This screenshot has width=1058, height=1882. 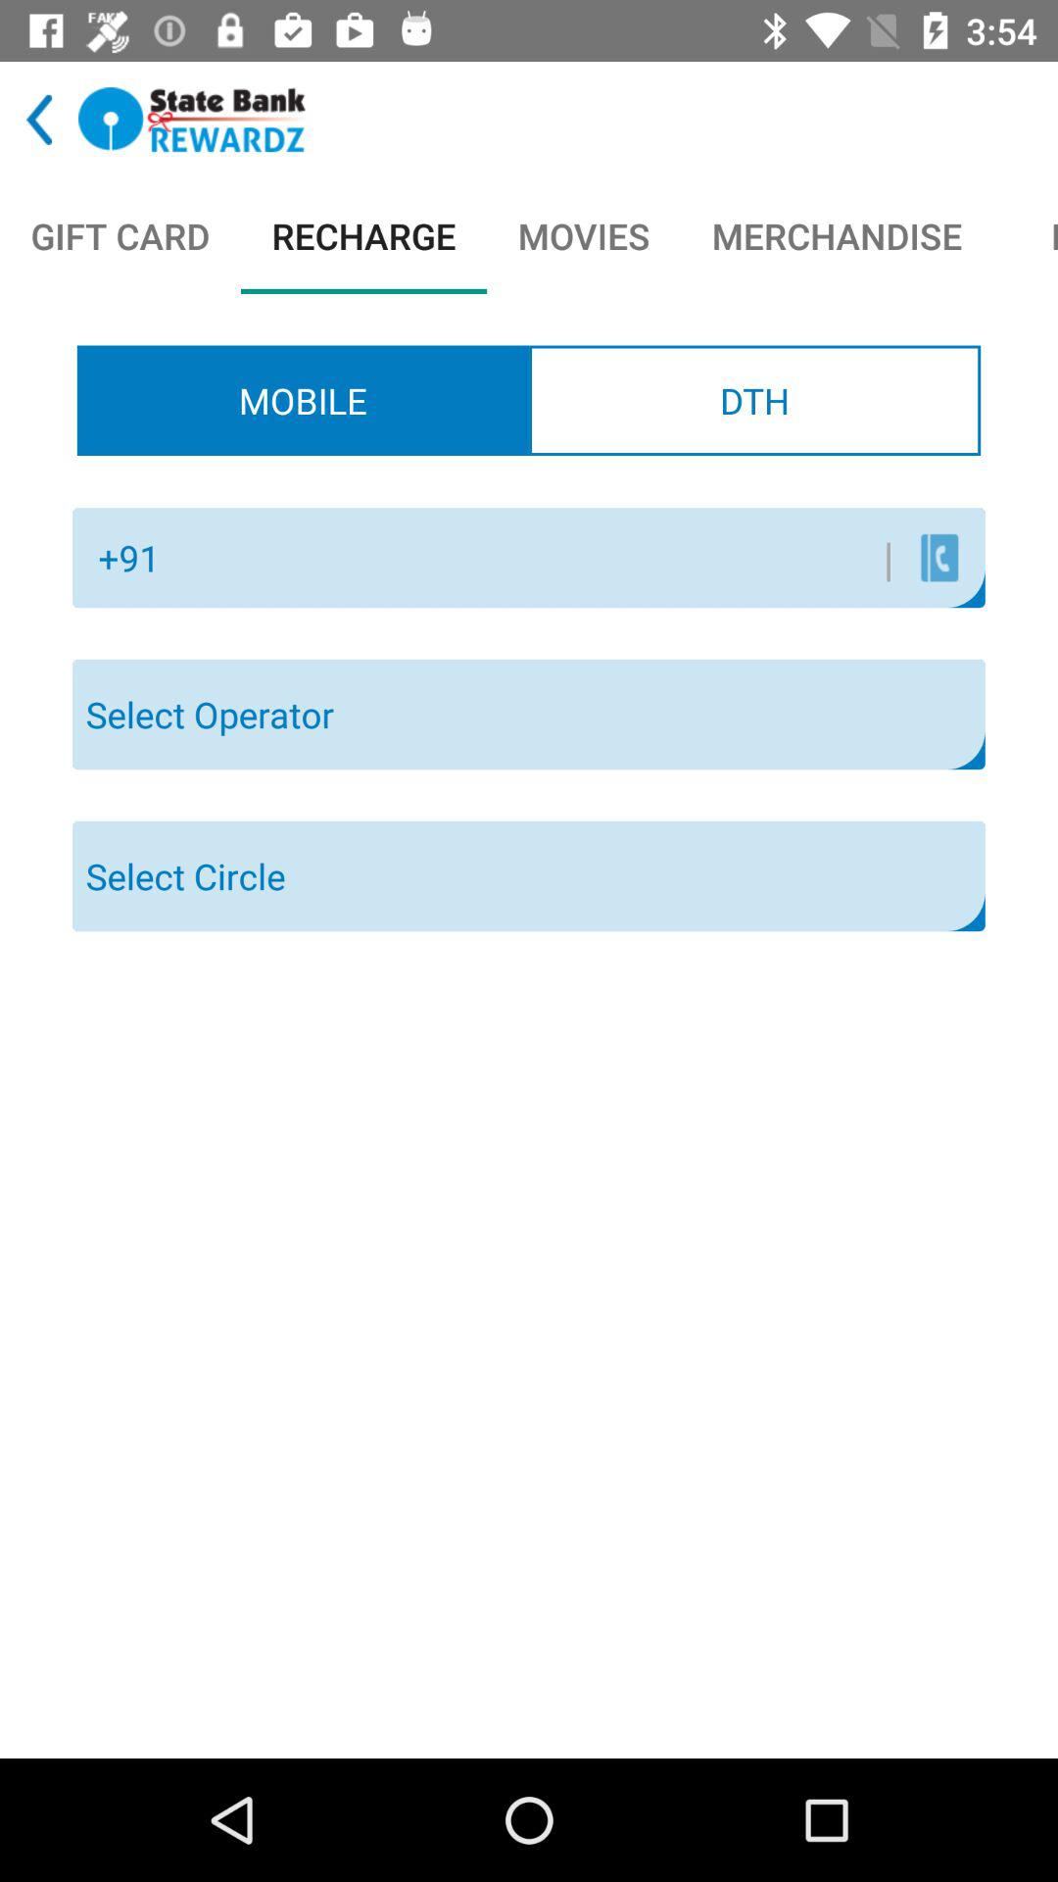 I want to click on enter your phone number, so click(x=534, y=558).